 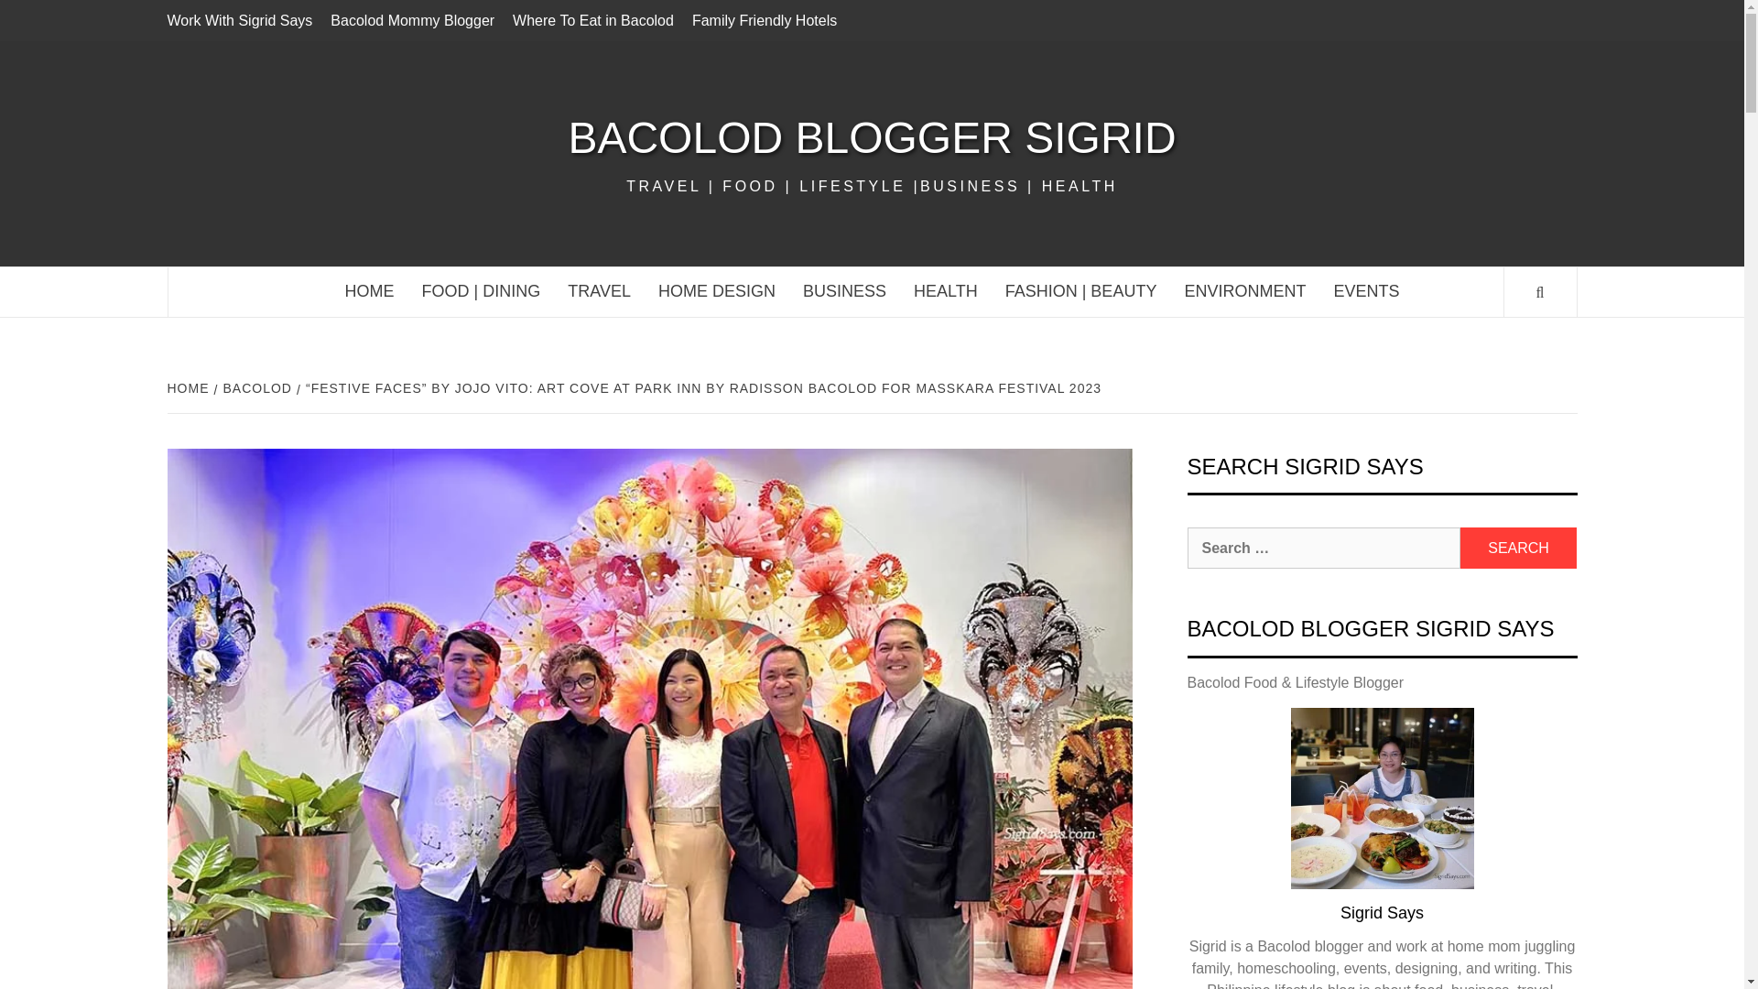 I want to click on EVENTS, so click(x=1366, y=291).